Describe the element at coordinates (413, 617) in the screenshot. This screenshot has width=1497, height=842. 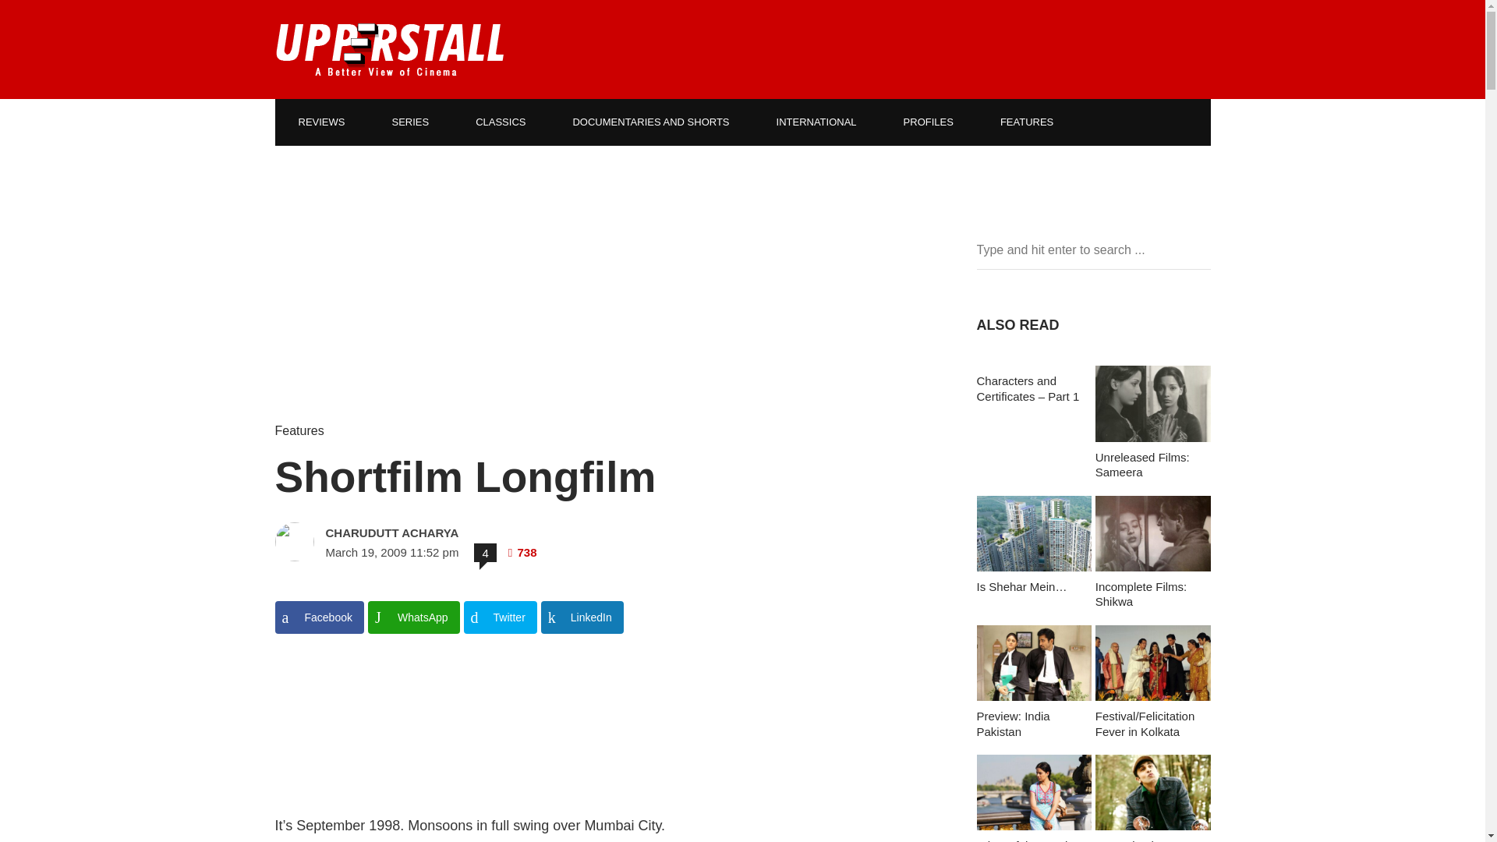
I see `Share on WhatsApp` at that location.